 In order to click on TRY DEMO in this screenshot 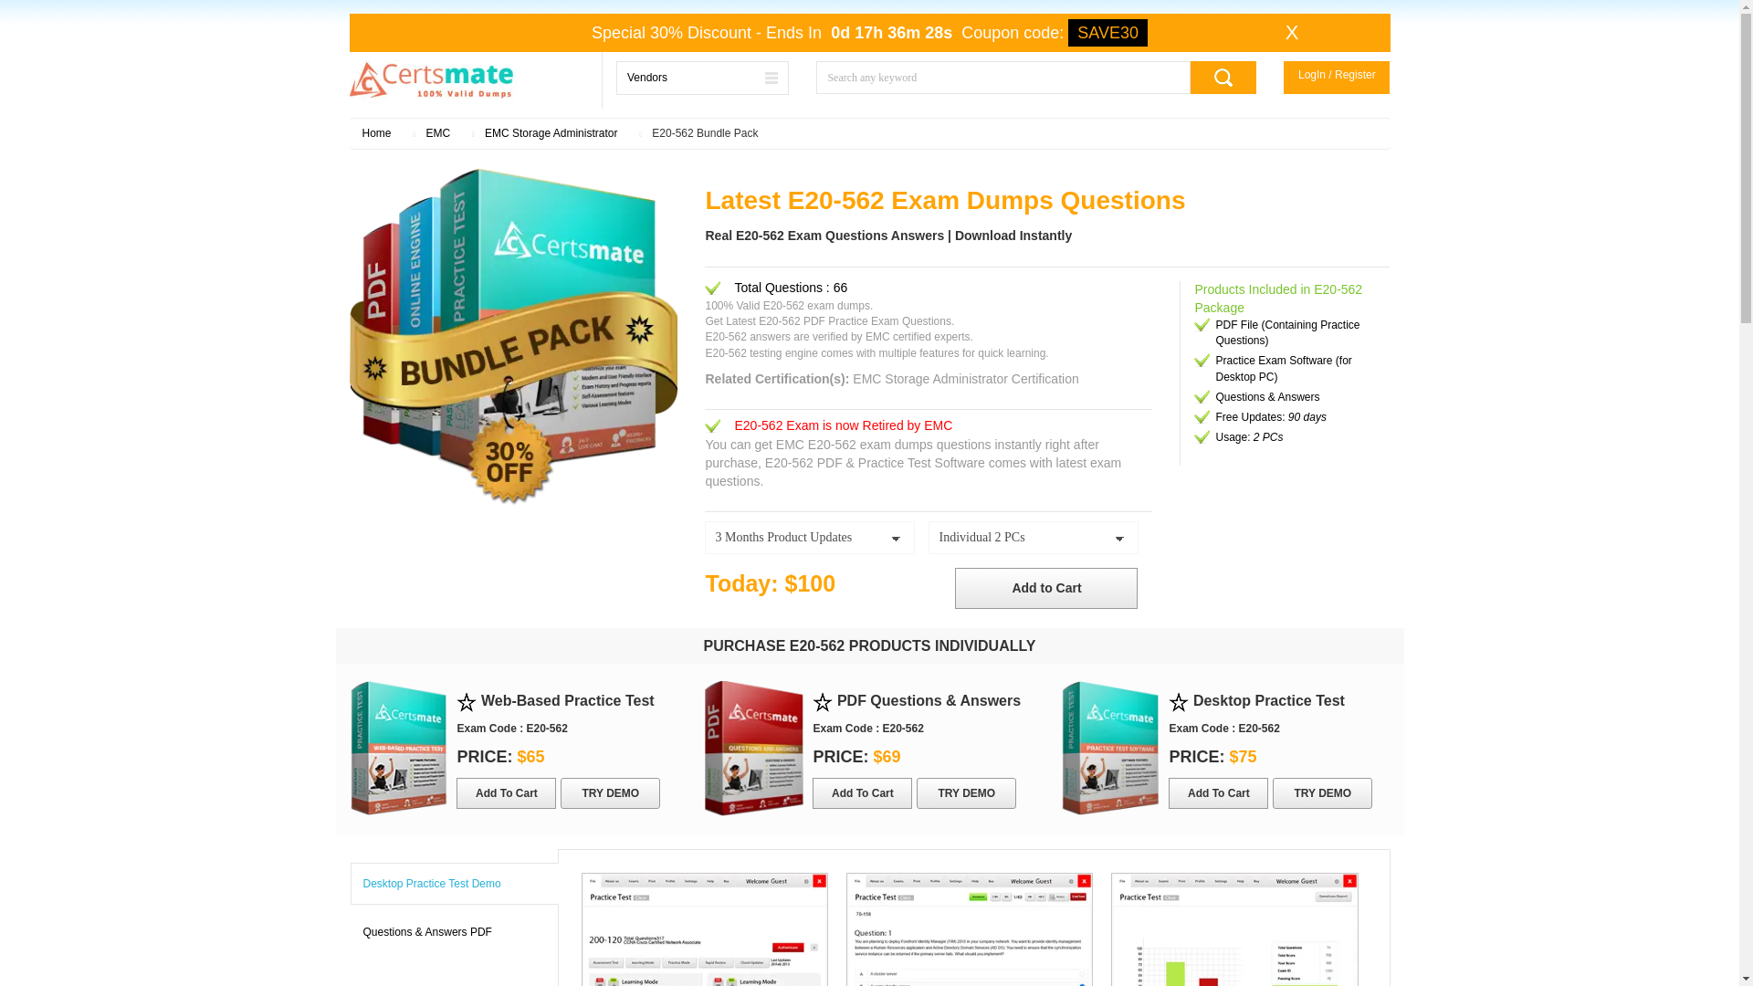, I will do `click(610, 792)`.